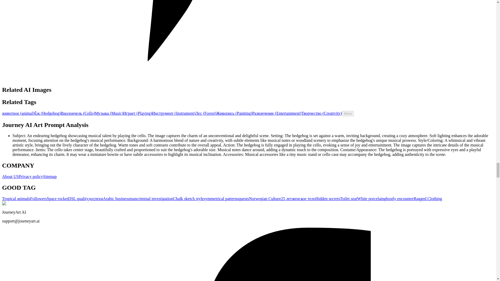 This screenshot has width=500, height=281. I want to click on DSL quality, so click(78, 199).